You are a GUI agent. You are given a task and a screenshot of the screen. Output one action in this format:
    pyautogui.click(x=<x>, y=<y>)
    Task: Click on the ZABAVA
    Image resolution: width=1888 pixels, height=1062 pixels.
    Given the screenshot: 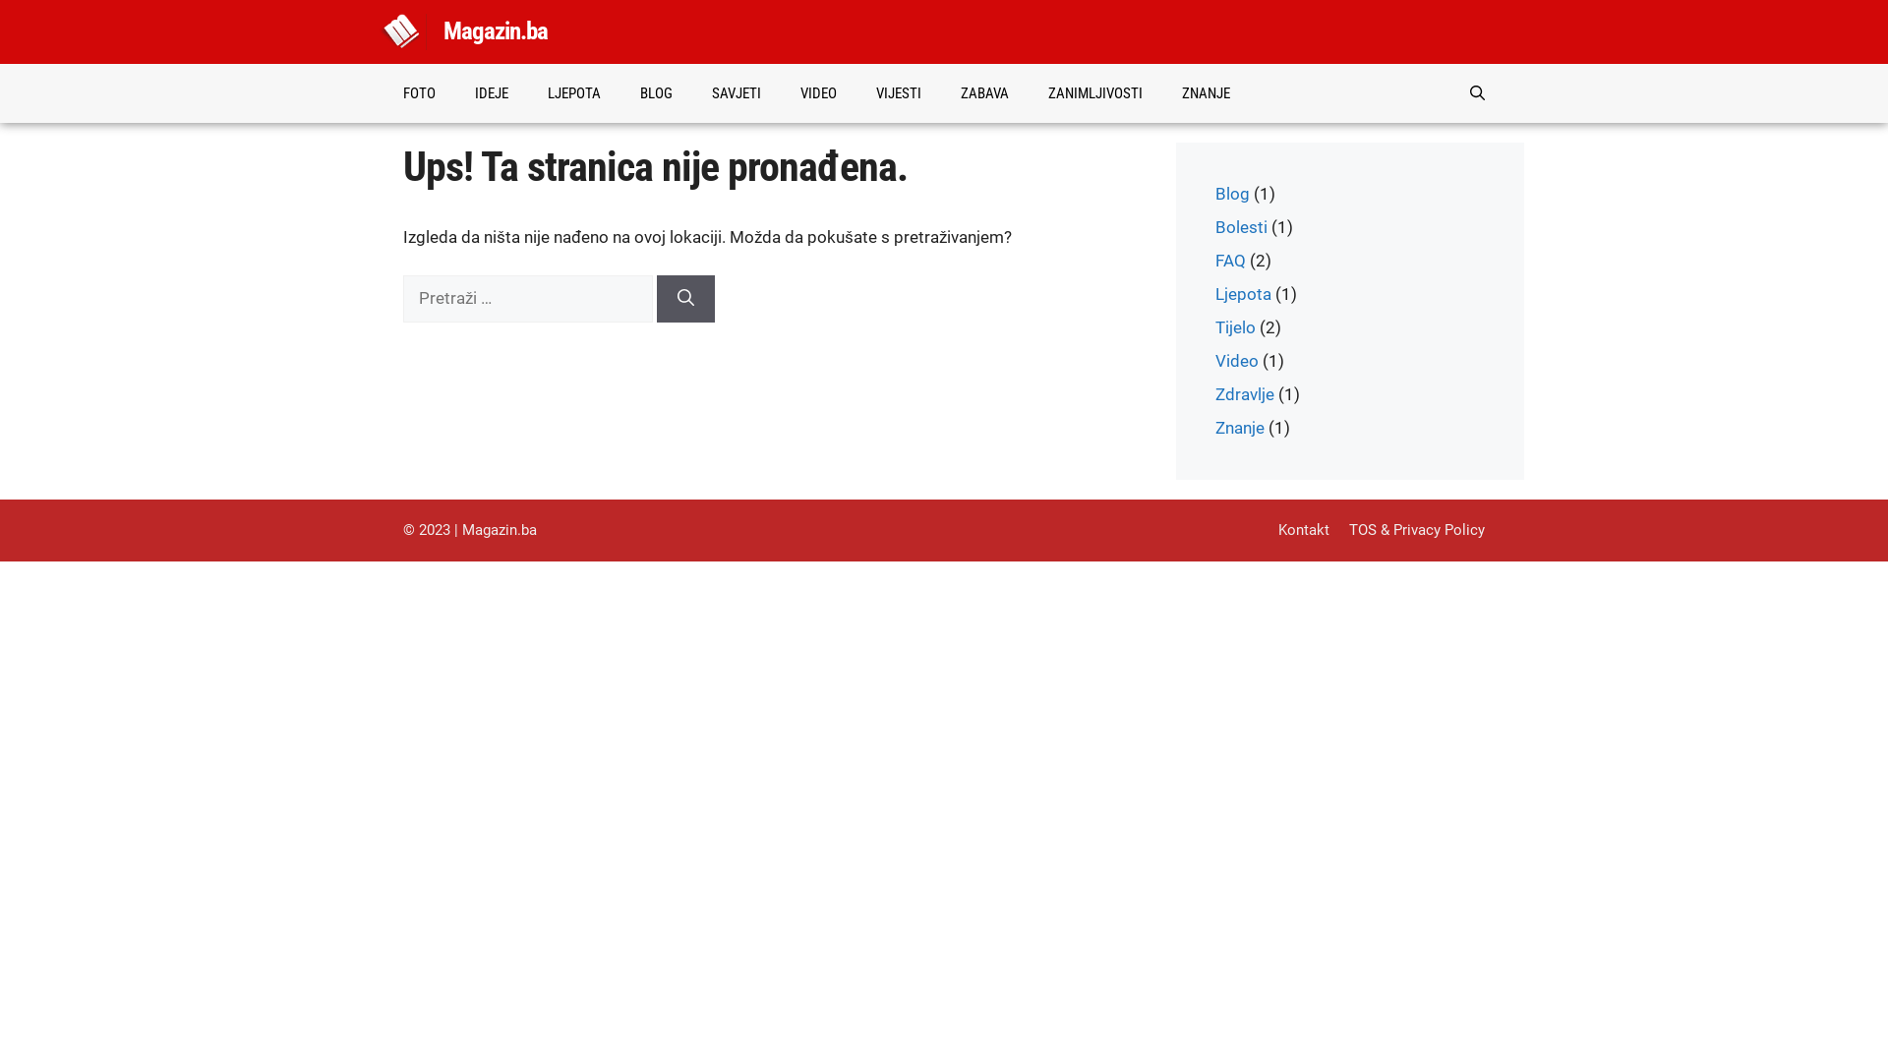 What is the action you would take?
    pyautogui.click(x=985, y=93)
    